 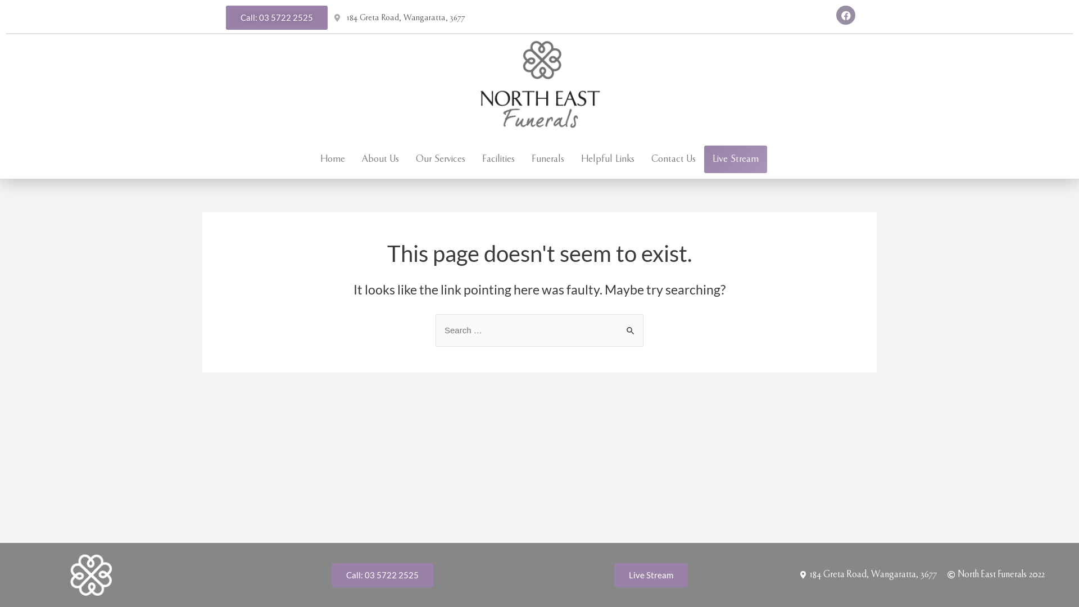 What do you see at coordinates (651, 576) in the screenshot?
I see `Live Stream` at bounding box center [651, 576].